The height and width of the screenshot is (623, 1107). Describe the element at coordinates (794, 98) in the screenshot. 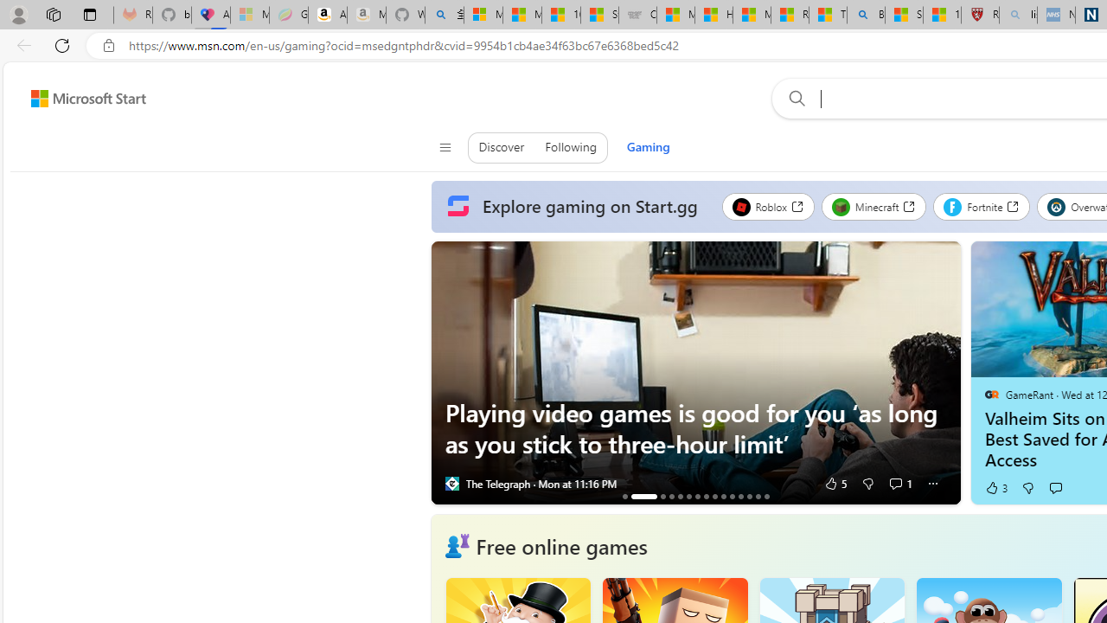

I see `Web search` at that location.